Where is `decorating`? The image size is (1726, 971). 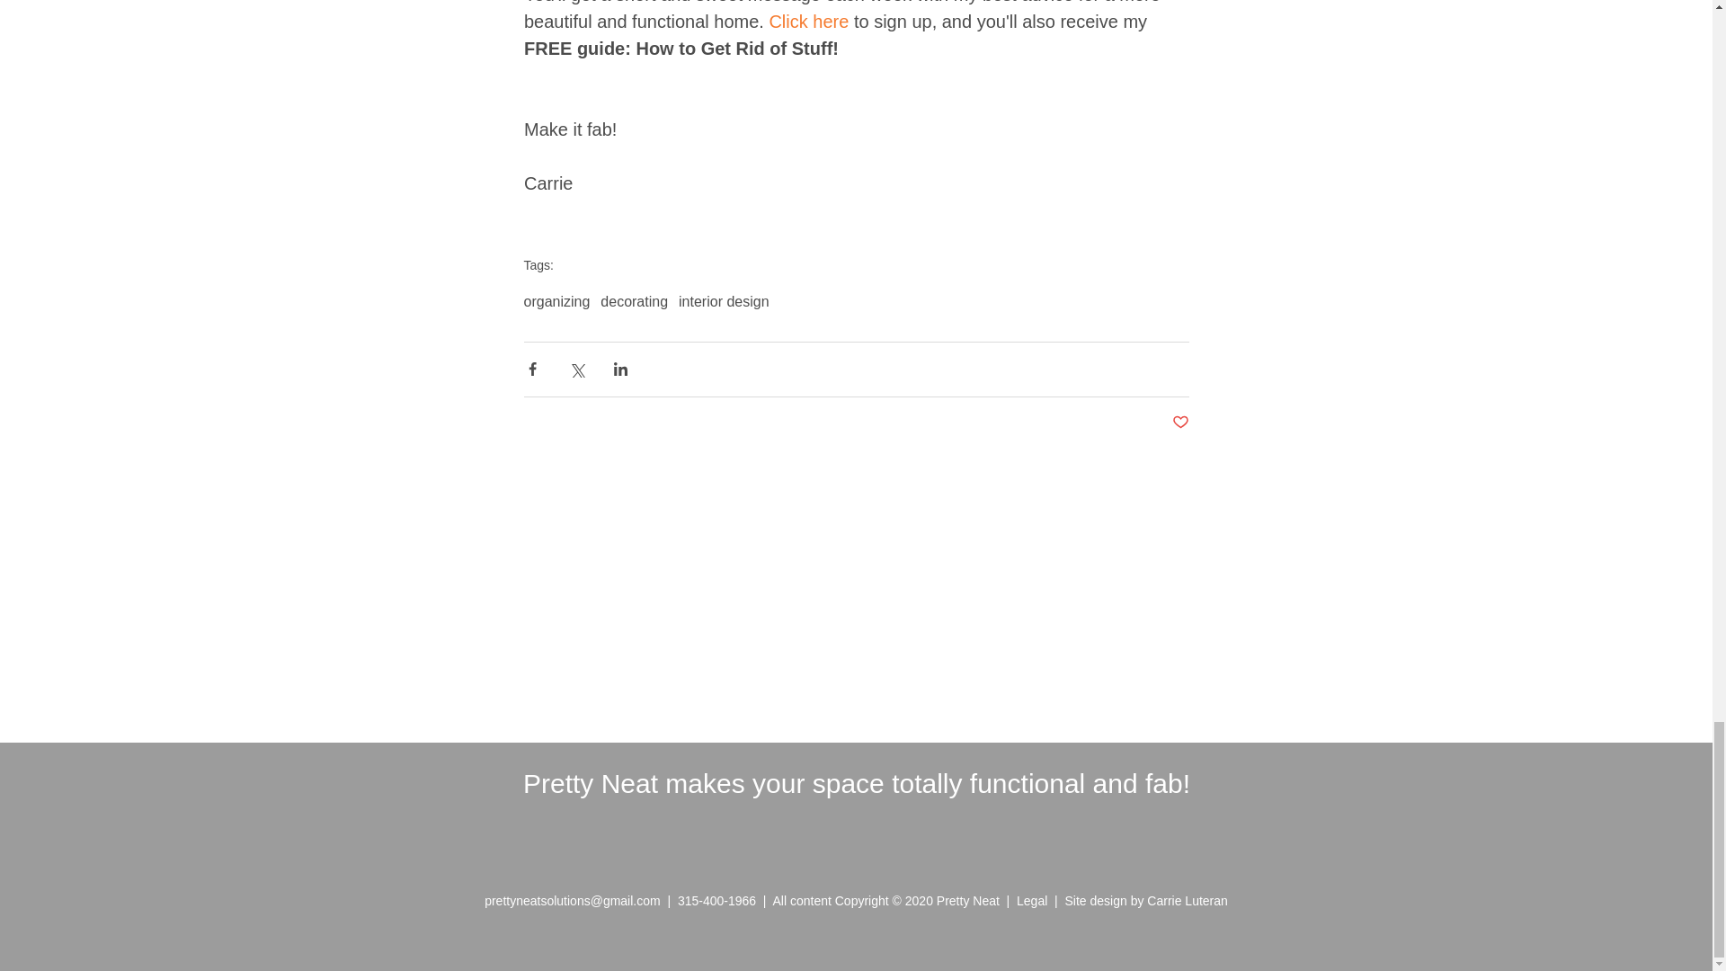
decorating is located at coordinates (635, 302).